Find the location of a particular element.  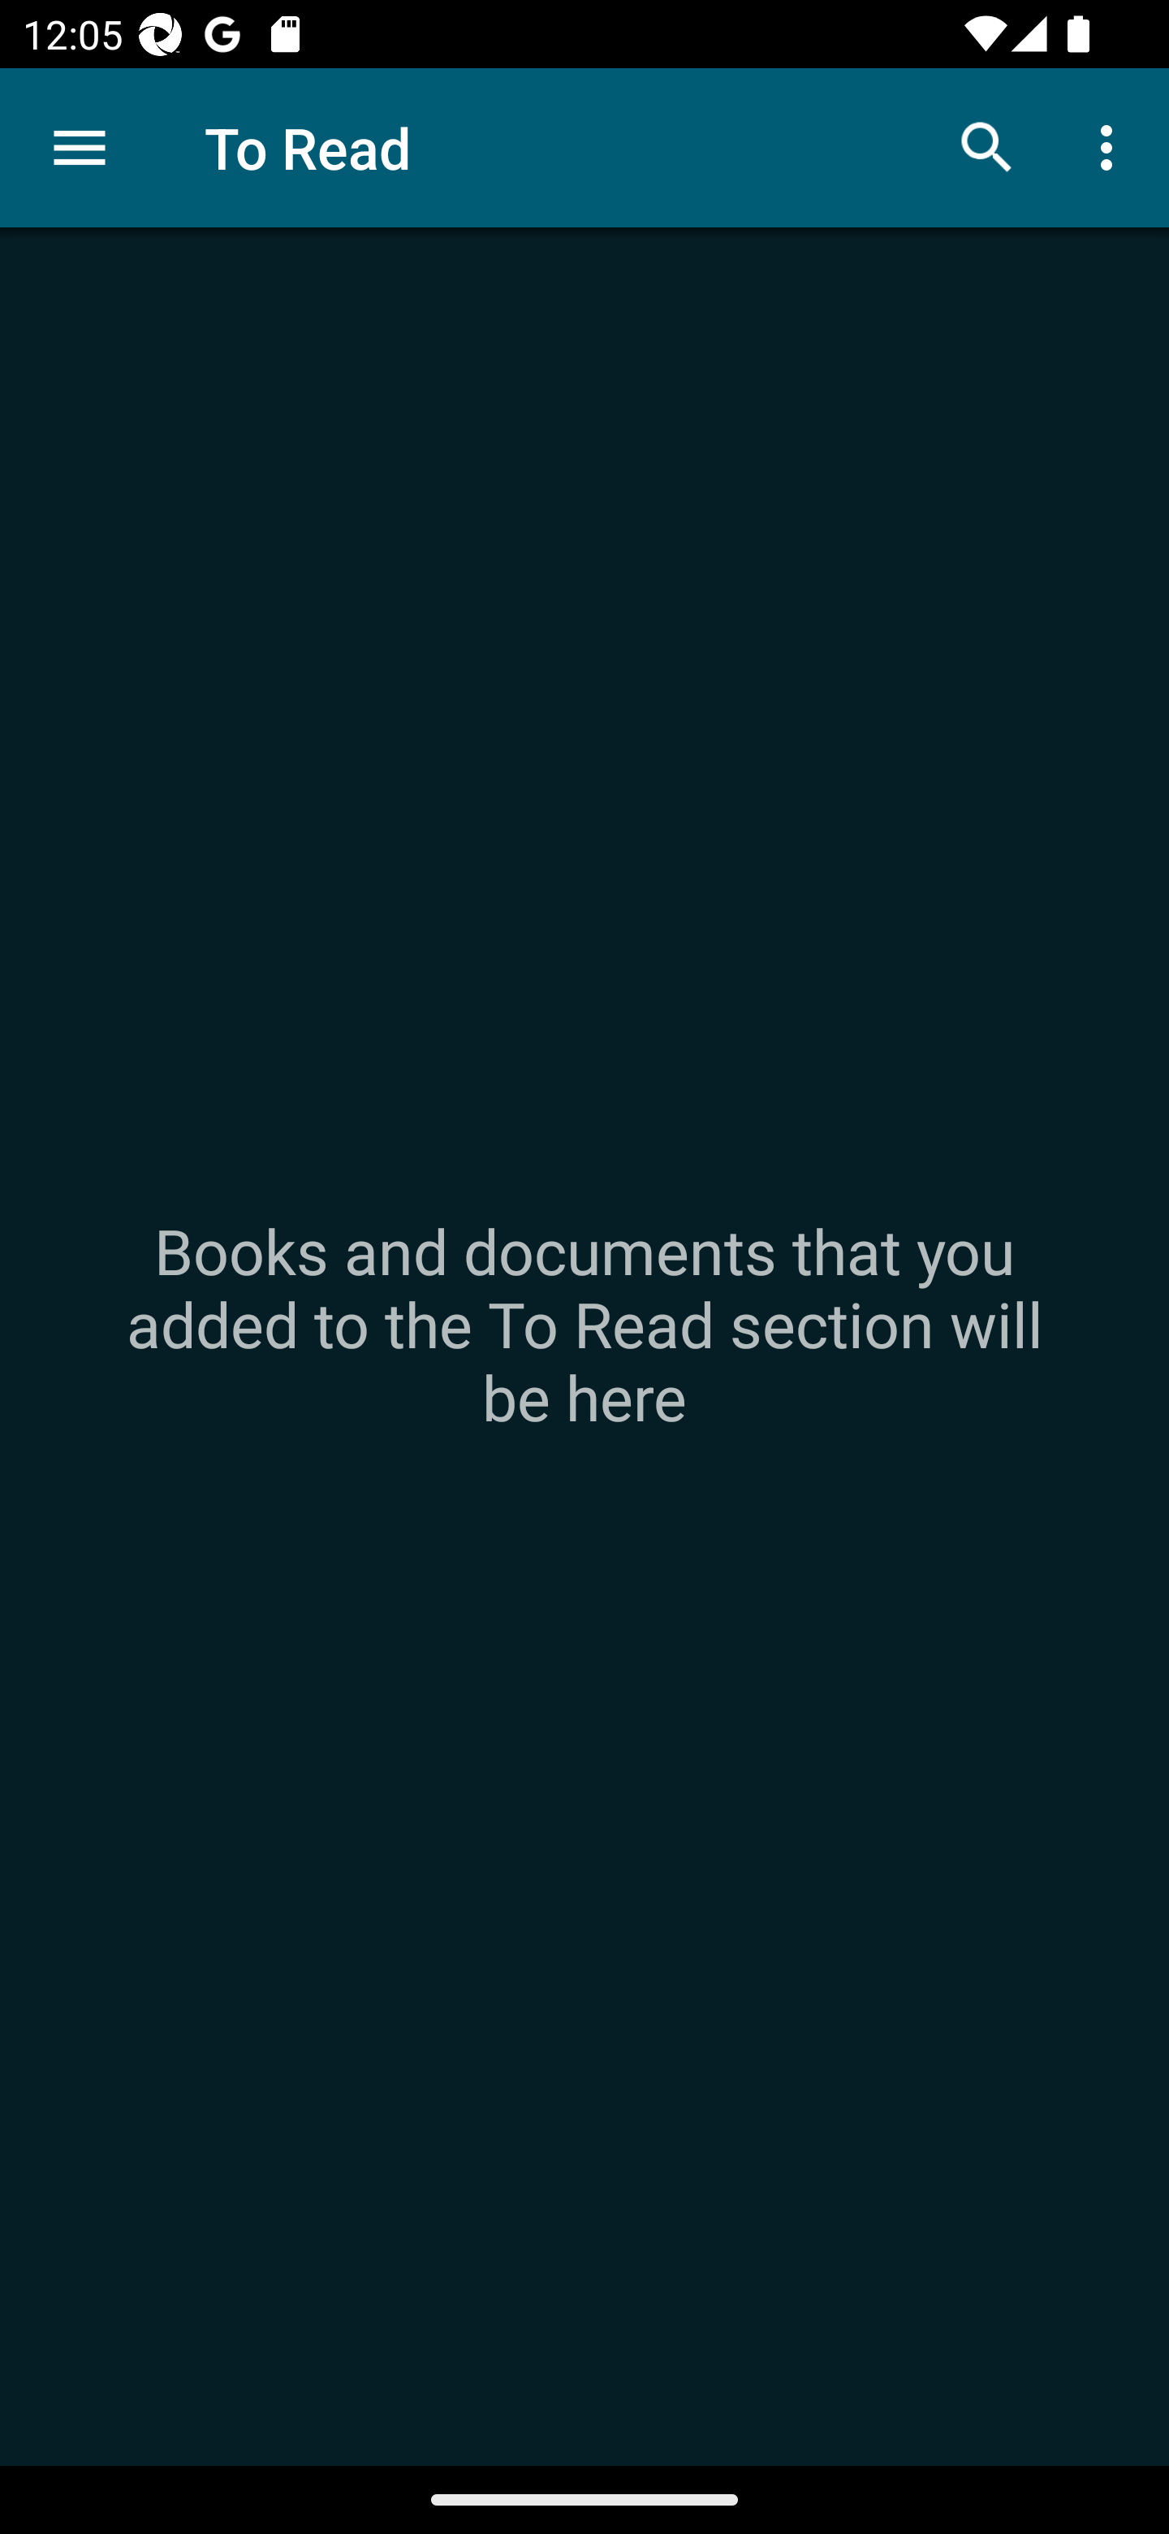

Menu is located at coordinates (80, 148).